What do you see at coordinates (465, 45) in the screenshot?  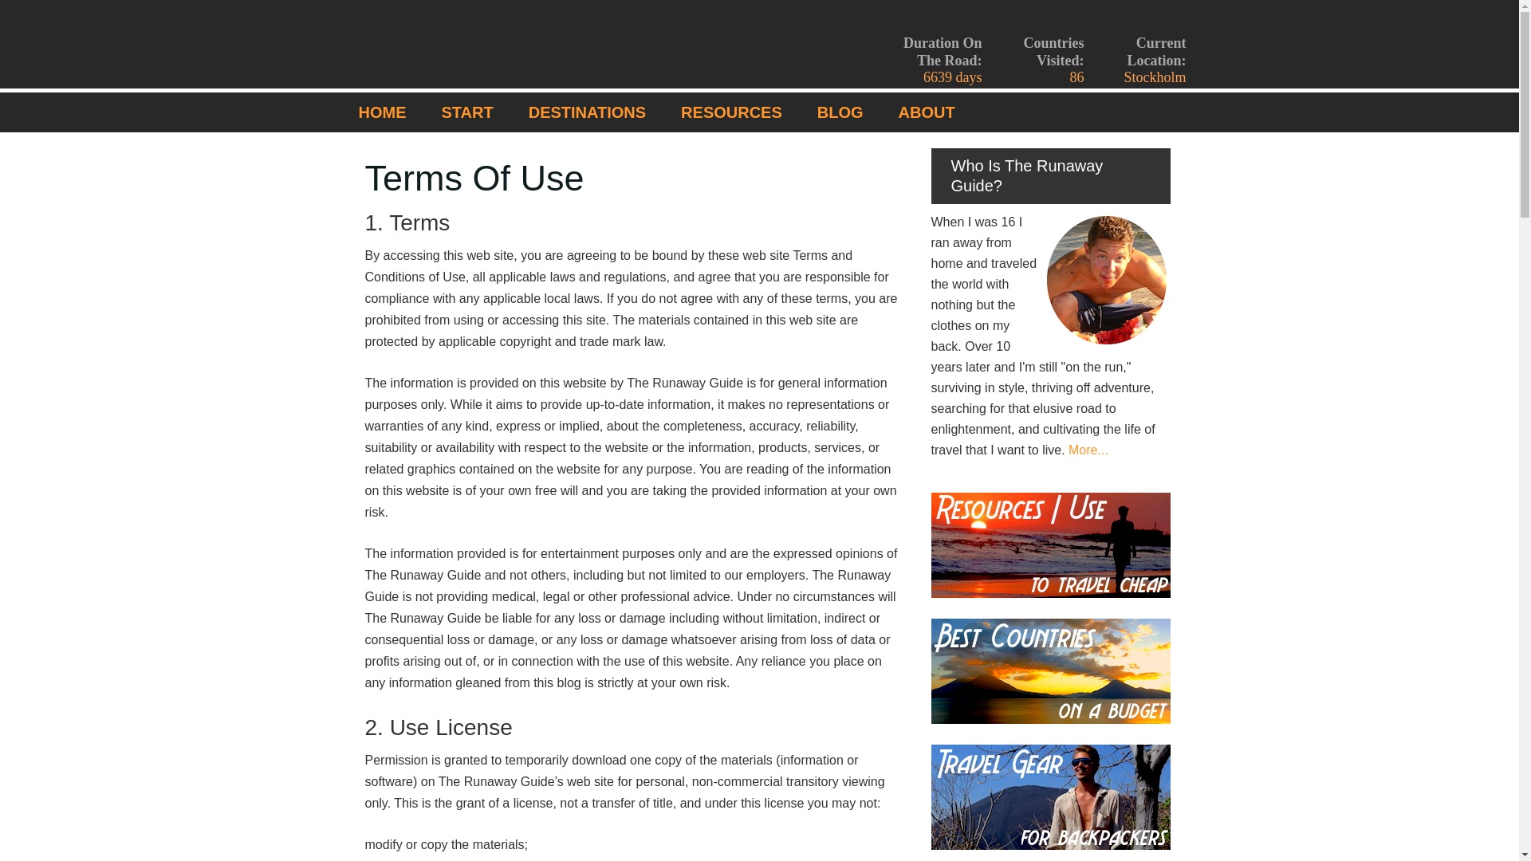 I see `The Runaway Guide` at bounding box center [465, 45].